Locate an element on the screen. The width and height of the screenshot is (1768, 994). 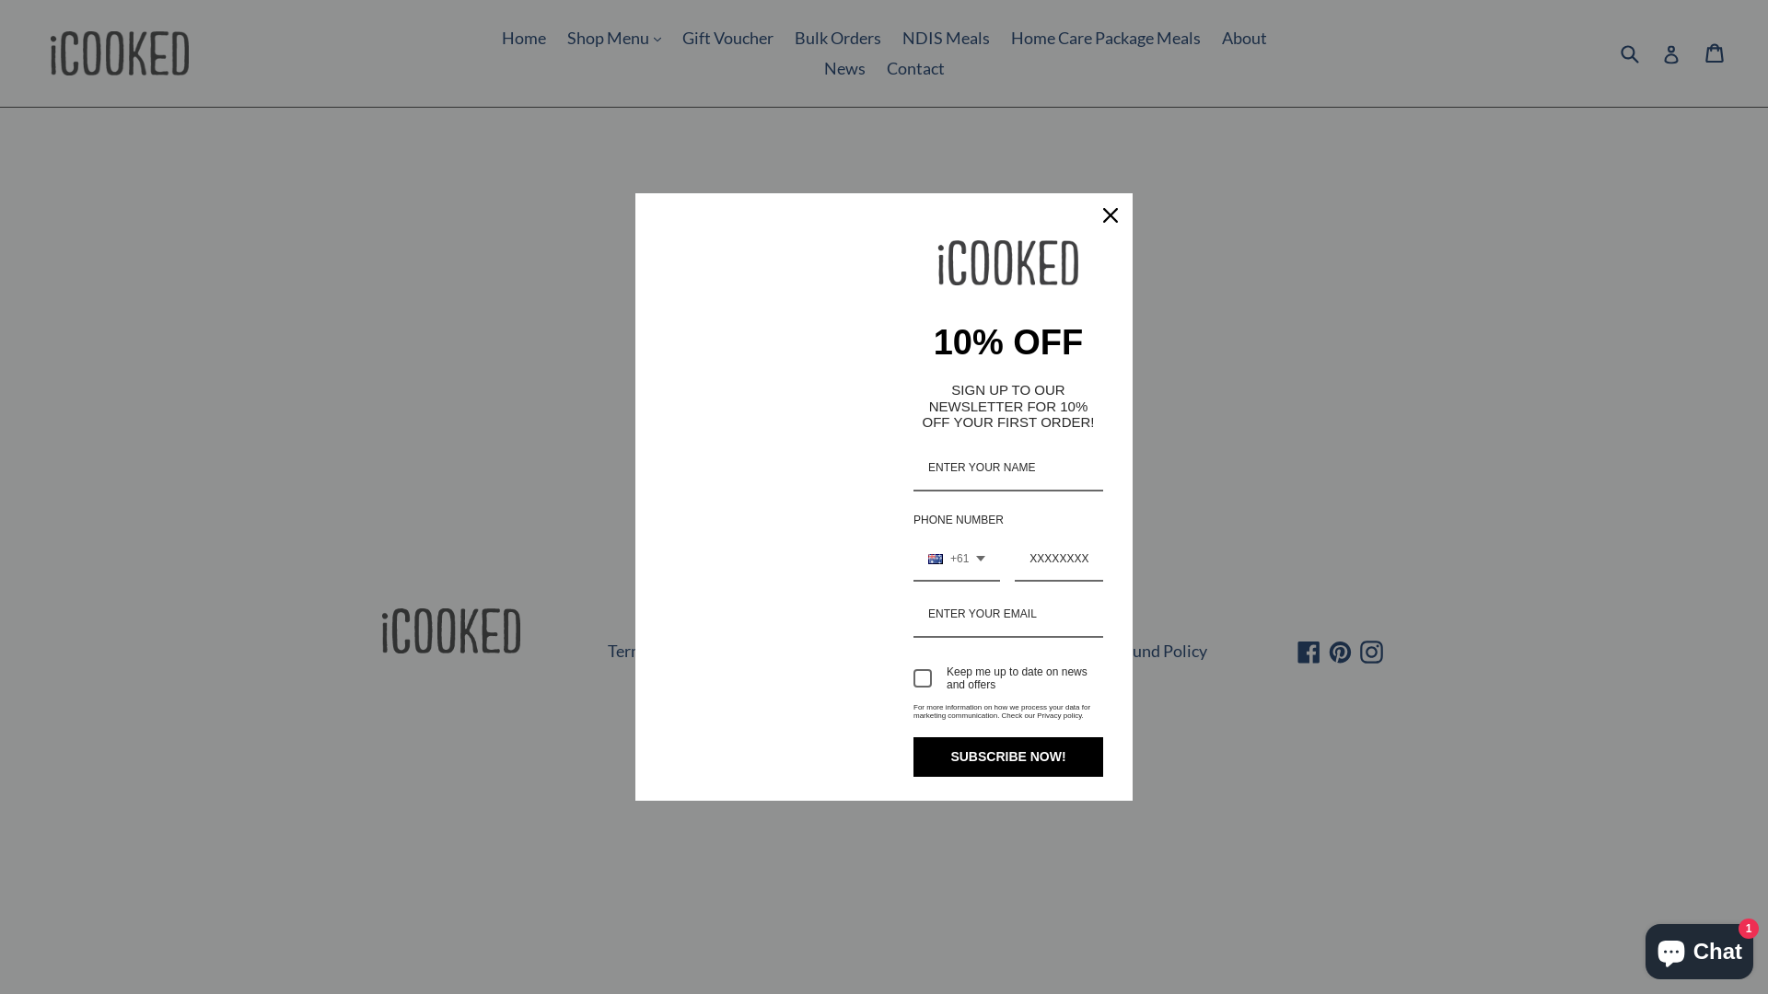
Home is located at coordinates (523, 39).